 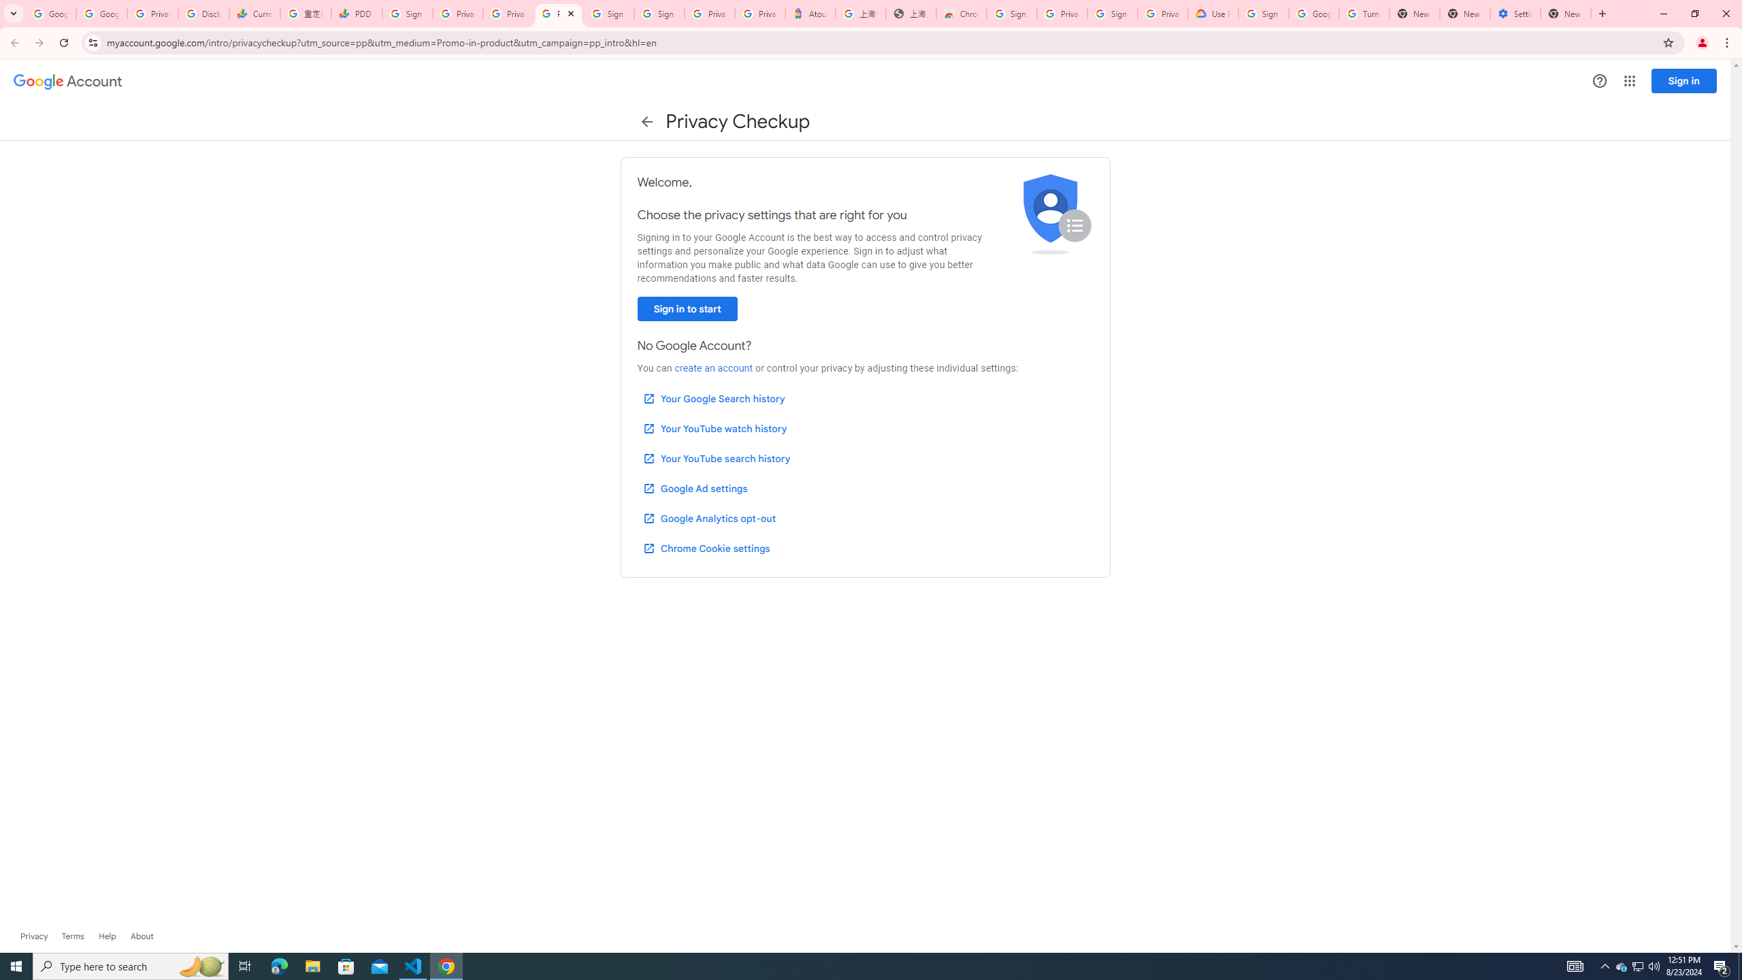 I want to click on Settings - System, so click(x=1515, y=14).